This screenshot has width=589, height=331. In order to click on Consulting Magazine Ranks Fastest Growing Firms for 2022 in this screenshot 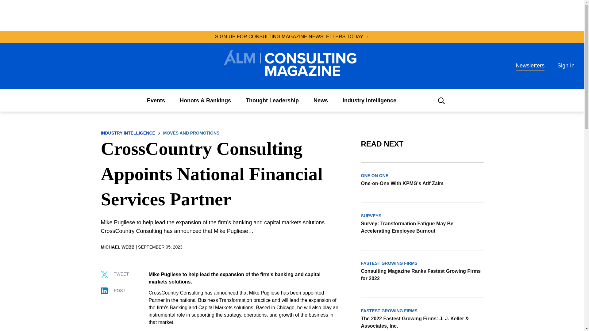, I will do `click(422, 275)`.